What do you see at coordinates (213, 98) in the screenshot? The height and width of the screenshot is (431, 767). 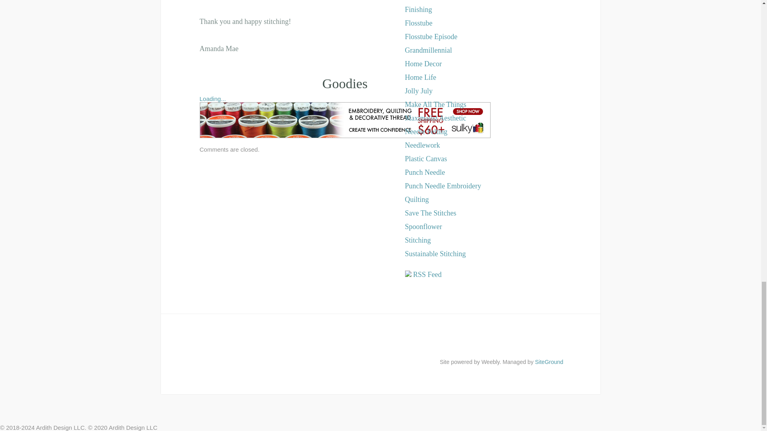 I see `Loading...` at bounding box center [213, 98].